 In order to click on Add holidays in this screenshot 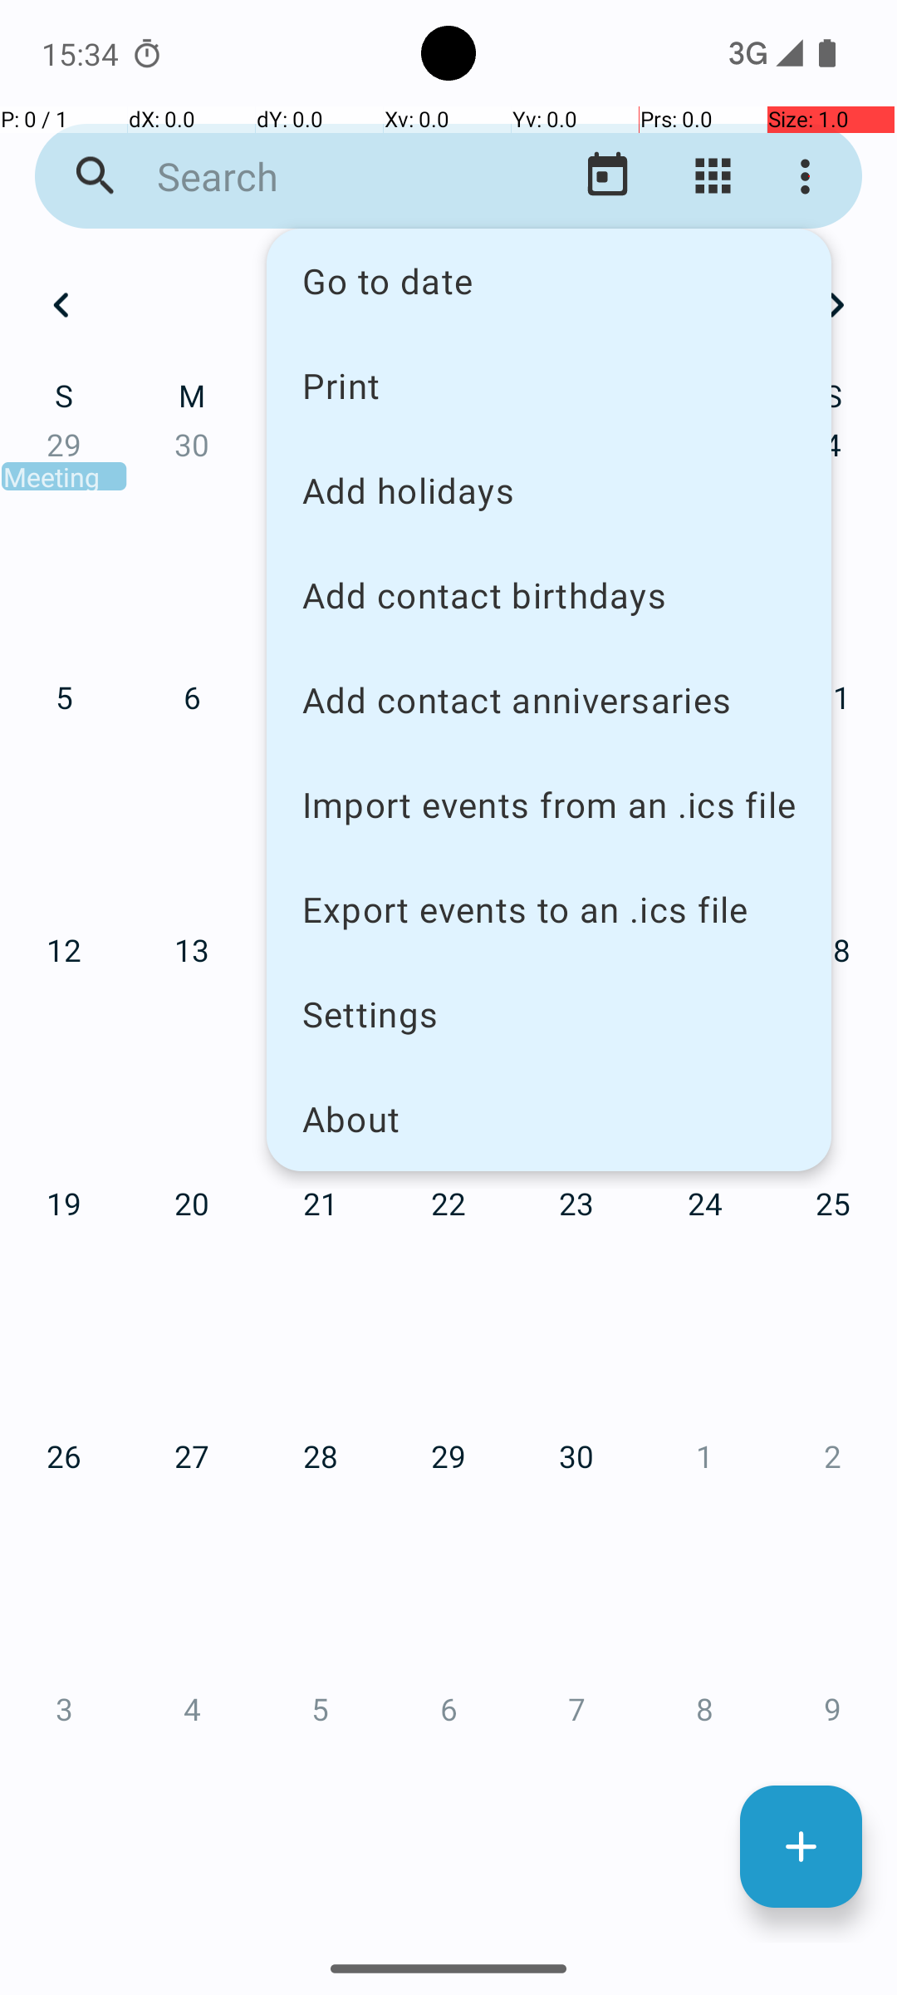, I will do `click(549, 490)`.